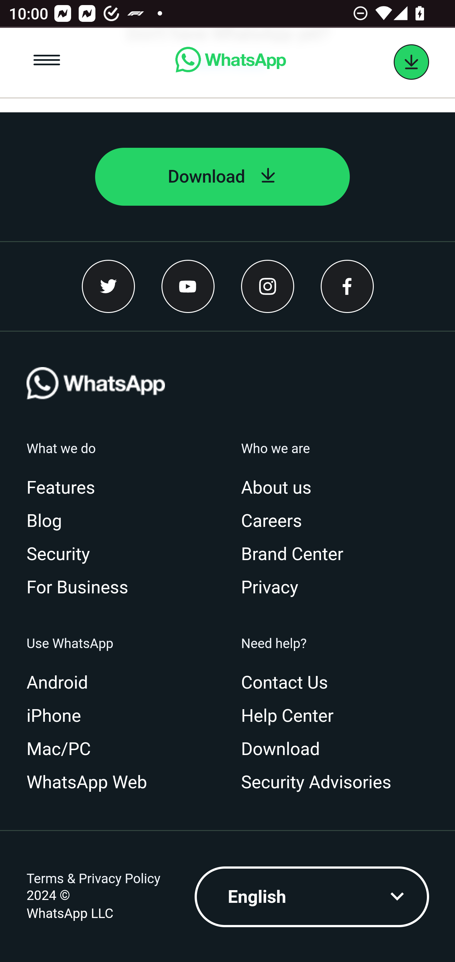 Image resolution: width=455 pixels, height=962 pixels. I want to click on WhatsApp Main Logo, so click(96, 404).